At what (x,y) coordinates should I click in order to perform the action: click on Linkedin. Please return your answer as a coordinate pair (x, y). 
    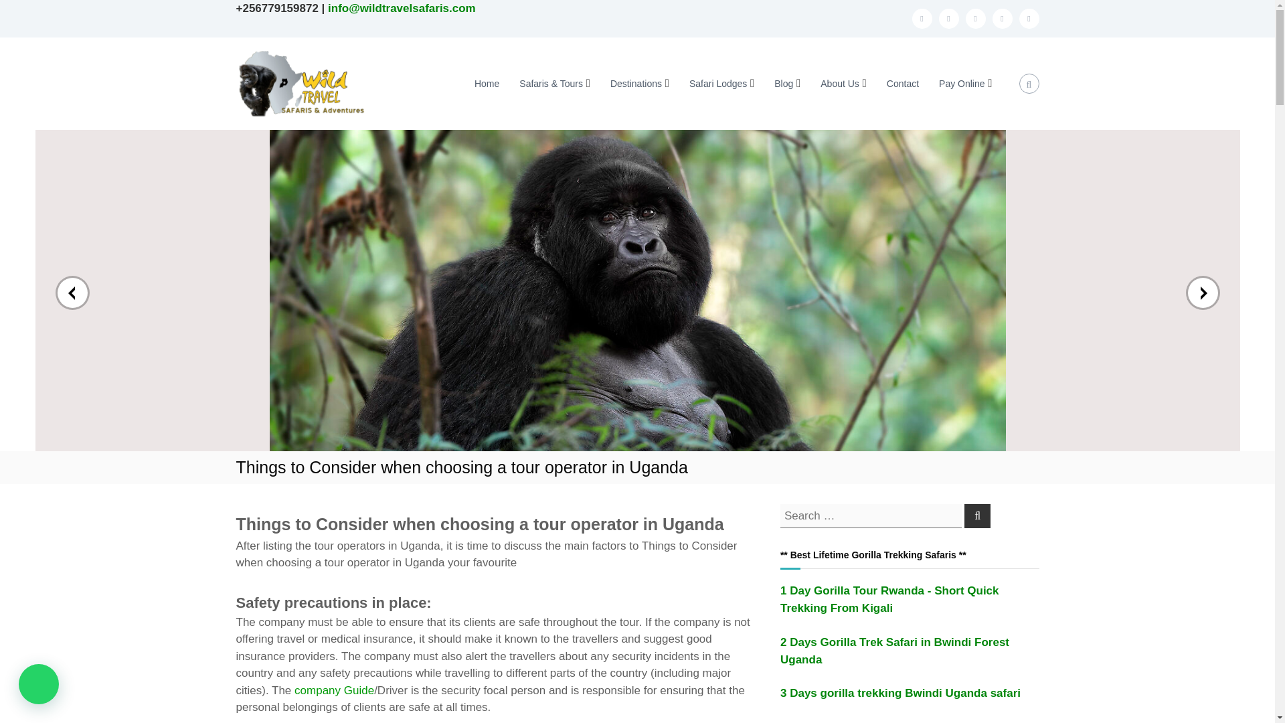
    Looking at the image, I should click on (974, 19).